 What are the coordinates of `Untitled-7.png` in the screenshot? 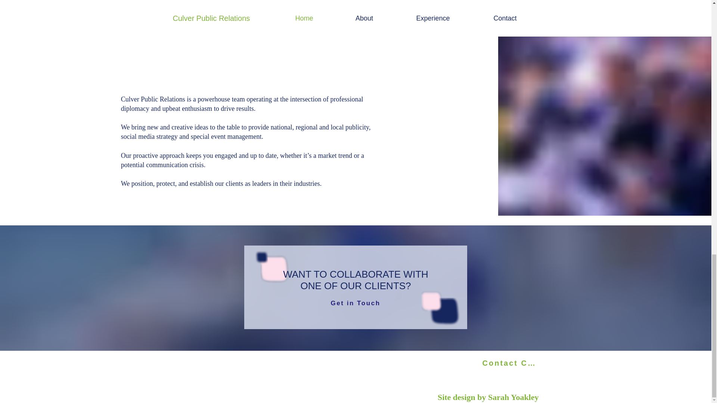 It's located at (432, 301).